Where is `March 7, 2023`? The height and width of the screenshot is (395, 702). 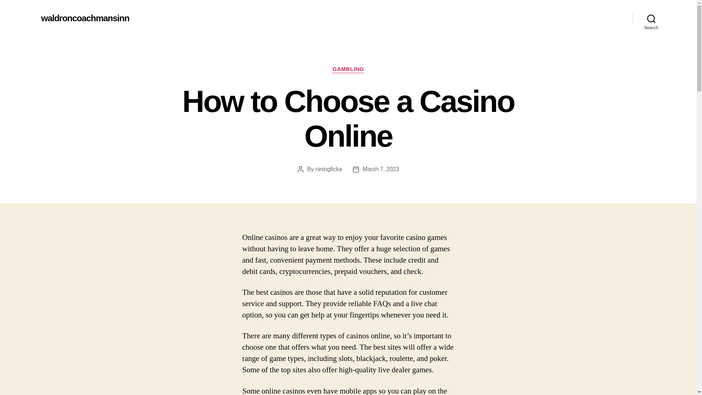
March 7, 2023 is located at coordinates (381, 169).